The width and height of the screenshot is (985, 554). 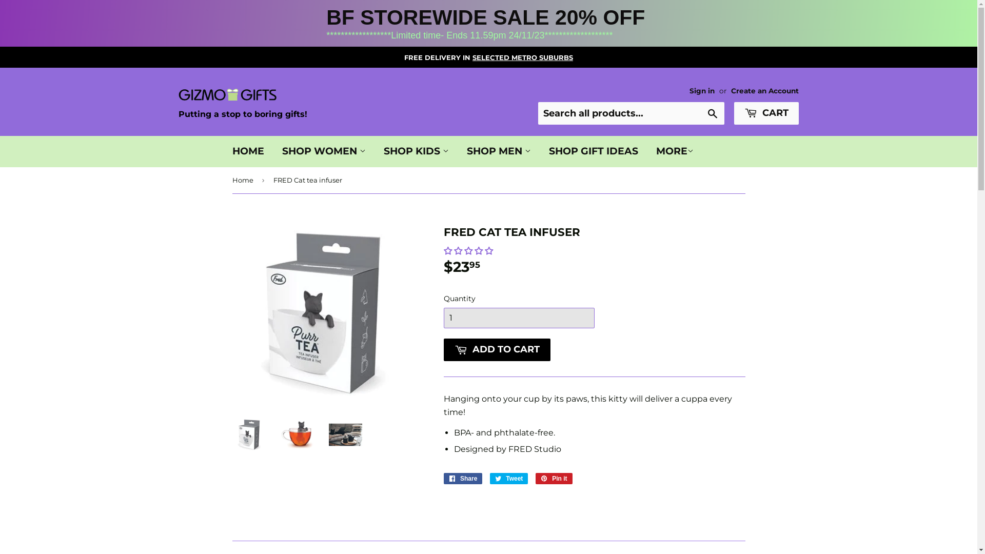 What do you see at coordinates (554, 479) in the screenshot?
I see `Pin it
Pin on Pinterest` at bounding box center [554, 479].